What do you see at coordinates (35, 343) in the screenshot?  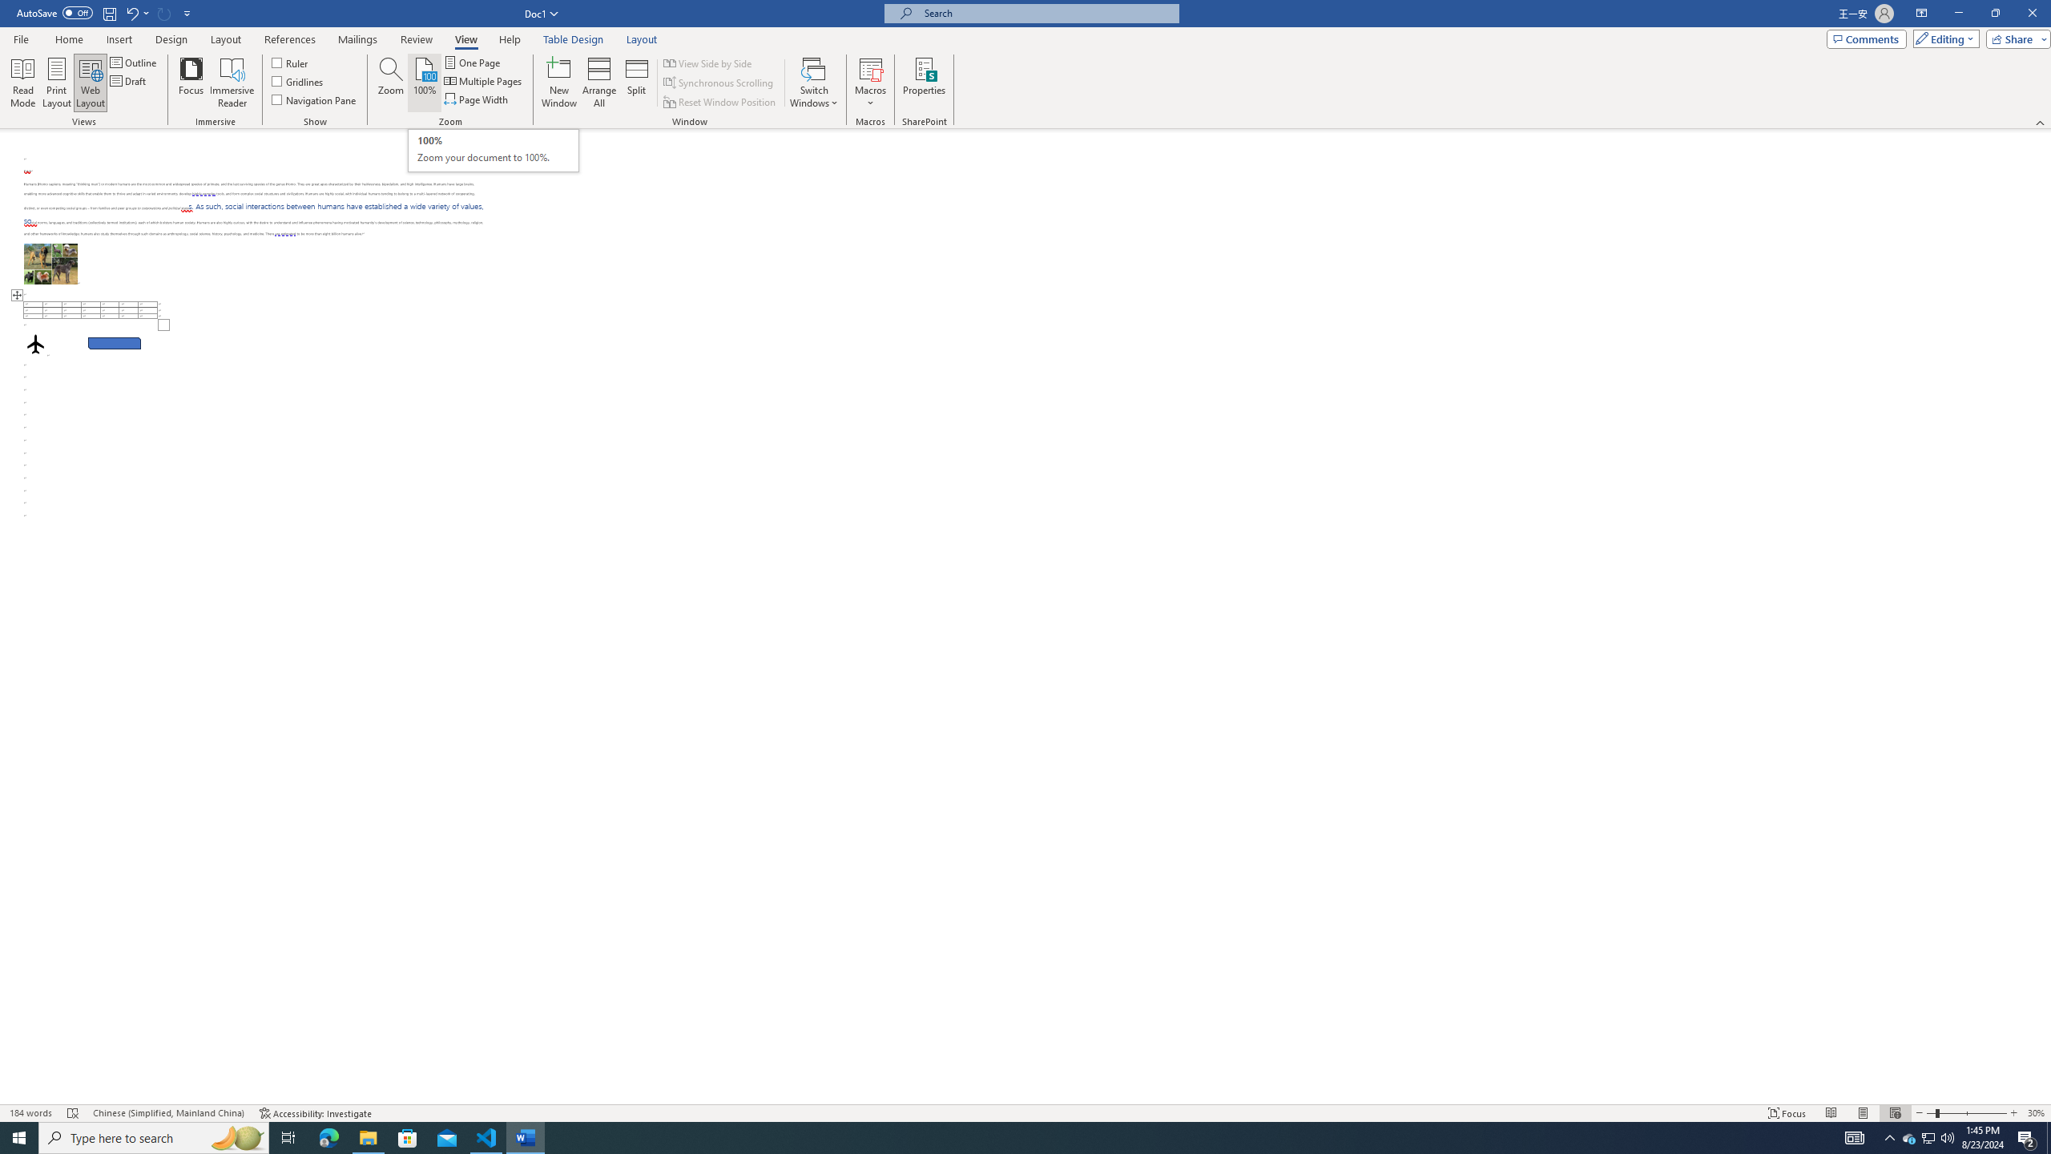 I see `Airplane with solid fill` at bounding box center [35, 343].